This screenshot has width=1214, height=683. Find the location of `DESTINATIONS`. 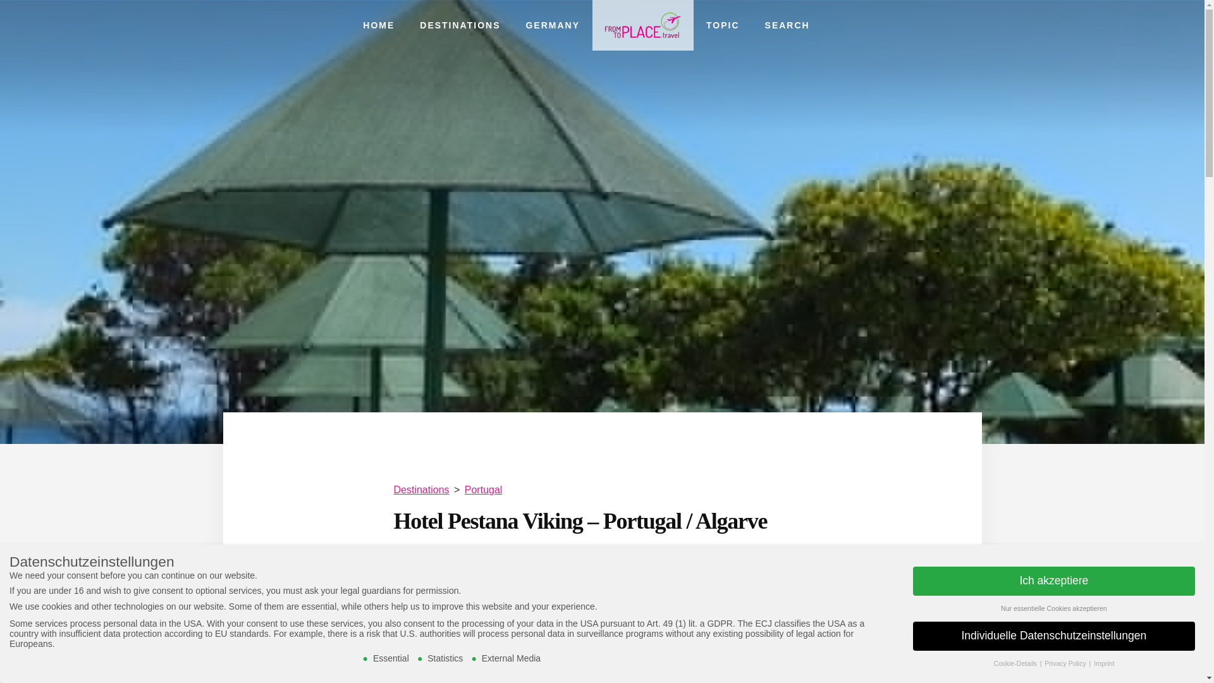

DESTINATIONS is located at coordinates (459, 25).